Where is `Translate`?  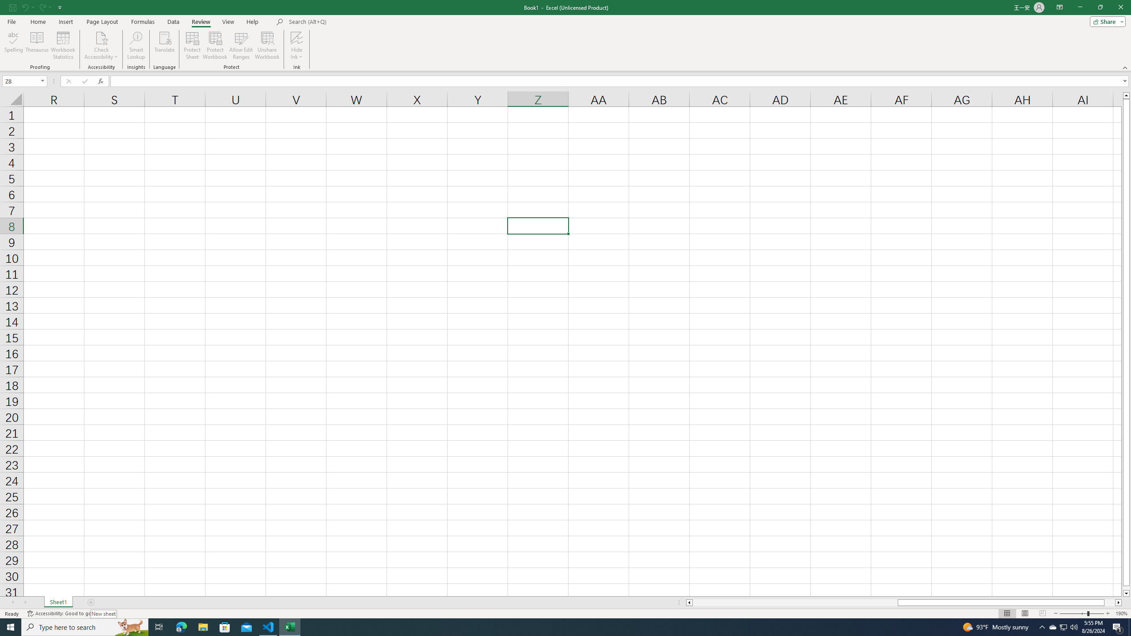 Translate is located at coordinates (164, 45).